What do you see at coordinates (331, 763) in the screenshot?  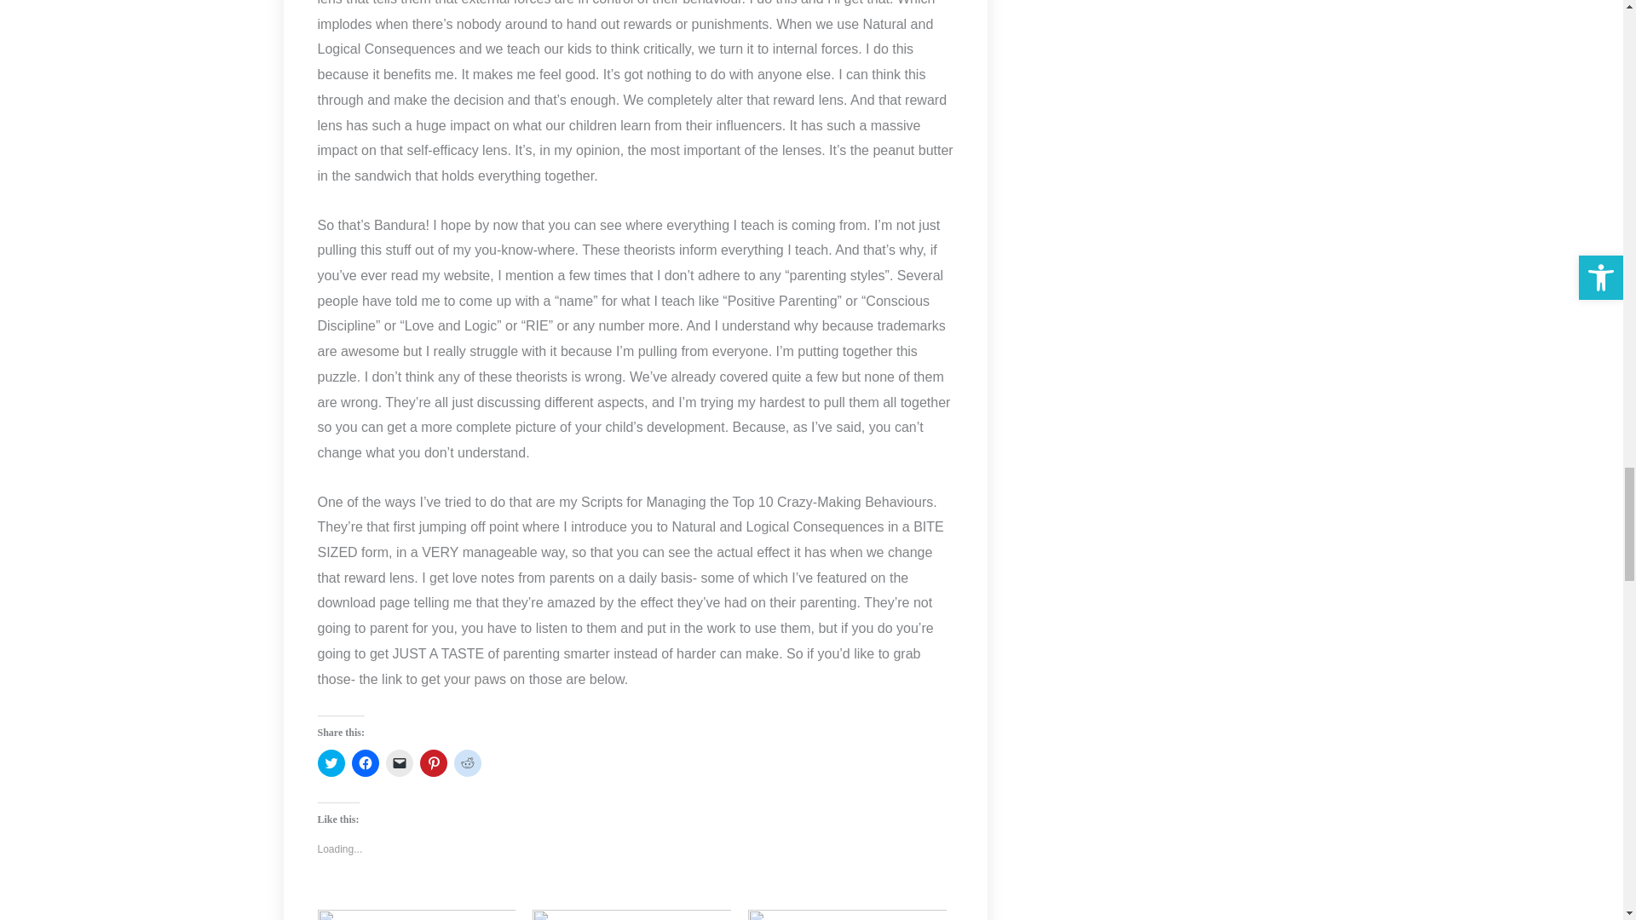 I see `Click to share on Twitter` at bounding box center [331, 763].